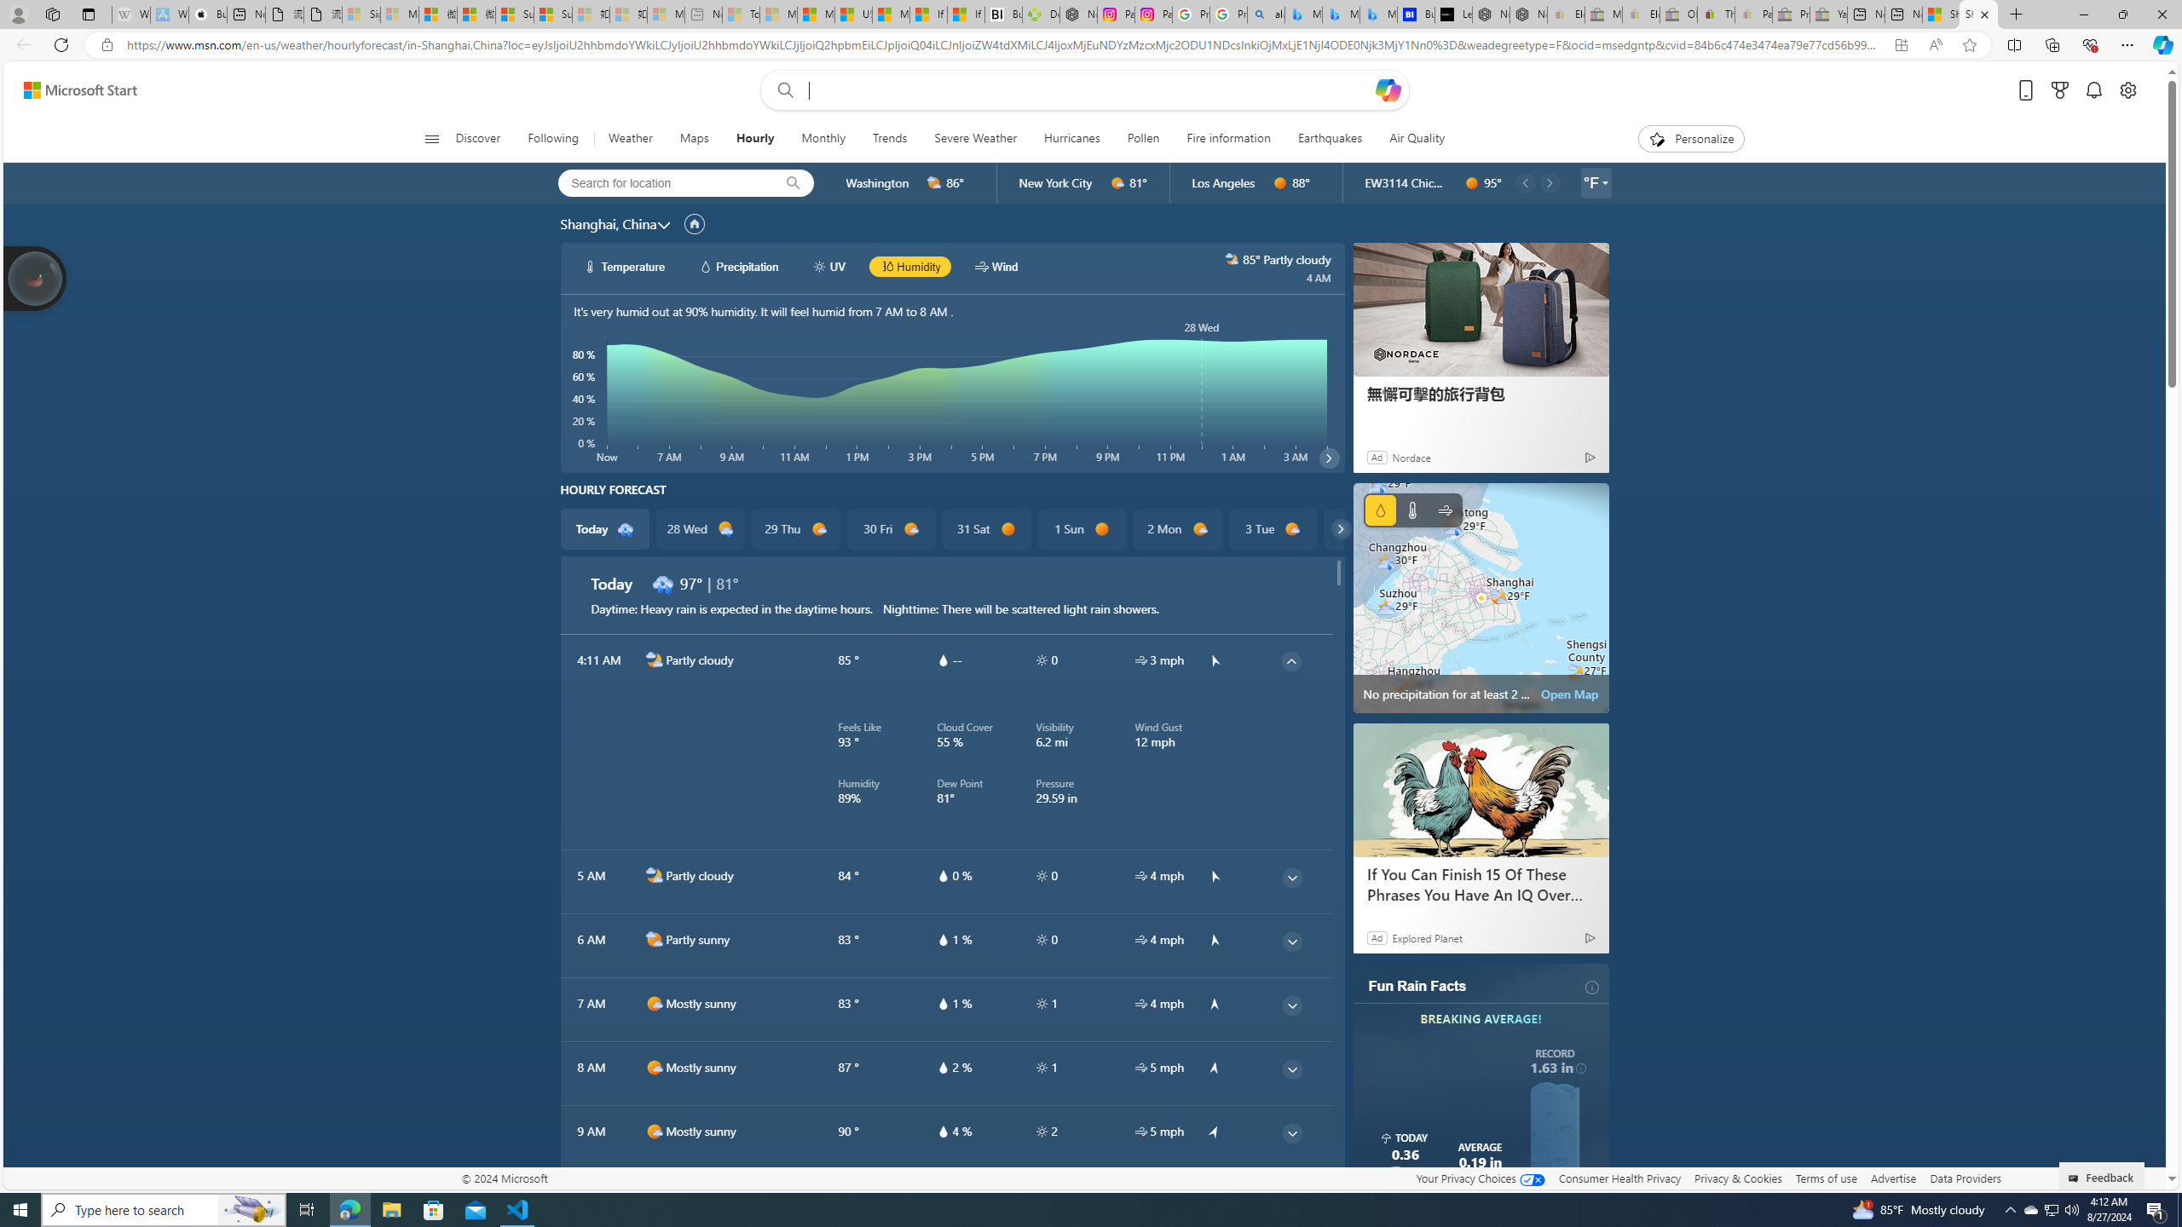 The image size is (2182, 1227). I want to click on Join us in planting real trees to help our planet!, so click(36, 278).